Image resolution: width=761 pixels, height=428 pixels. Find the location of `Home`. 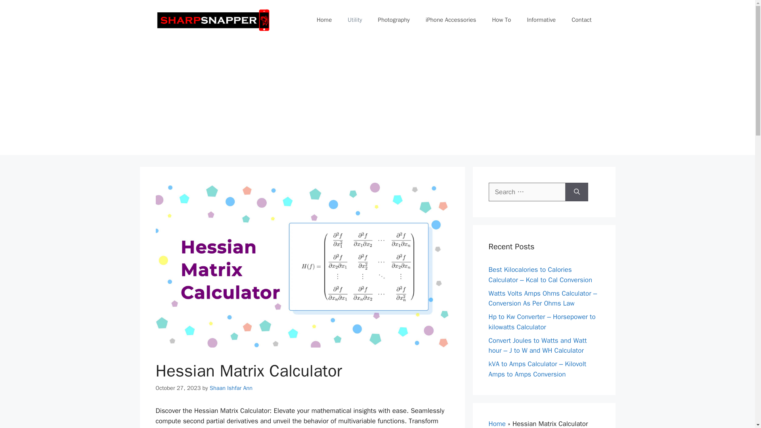

Home is located at coordinates (497, 424).